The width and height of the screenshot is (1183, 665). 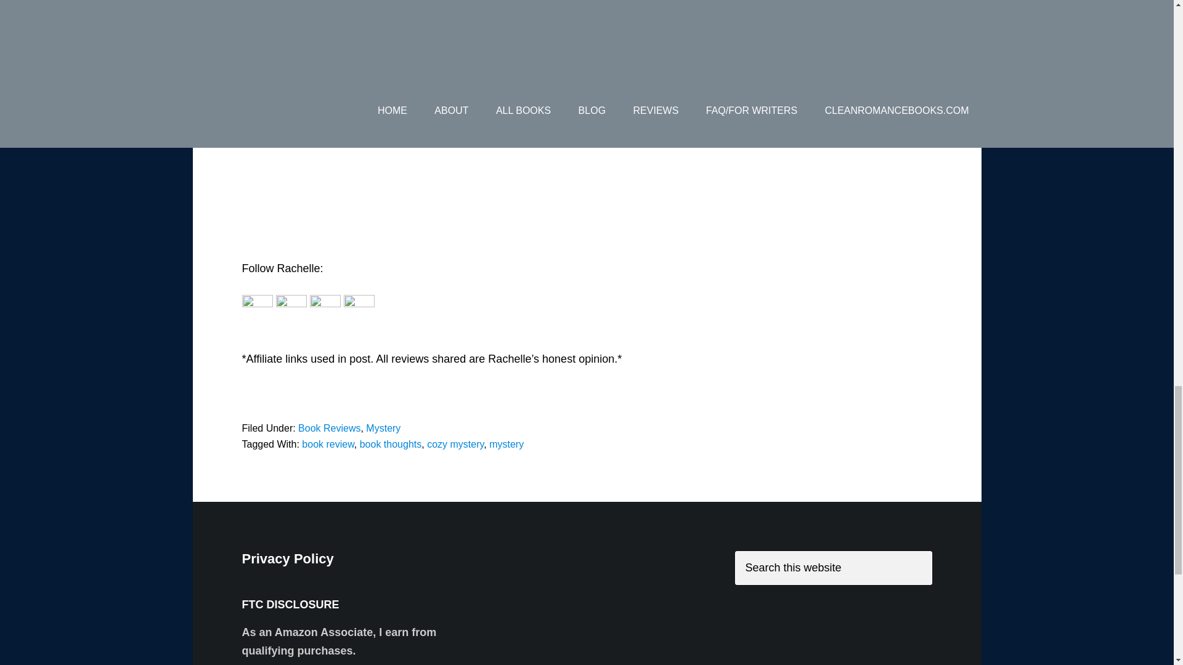 I want to click on Mystery, so click(x=383, y=428).